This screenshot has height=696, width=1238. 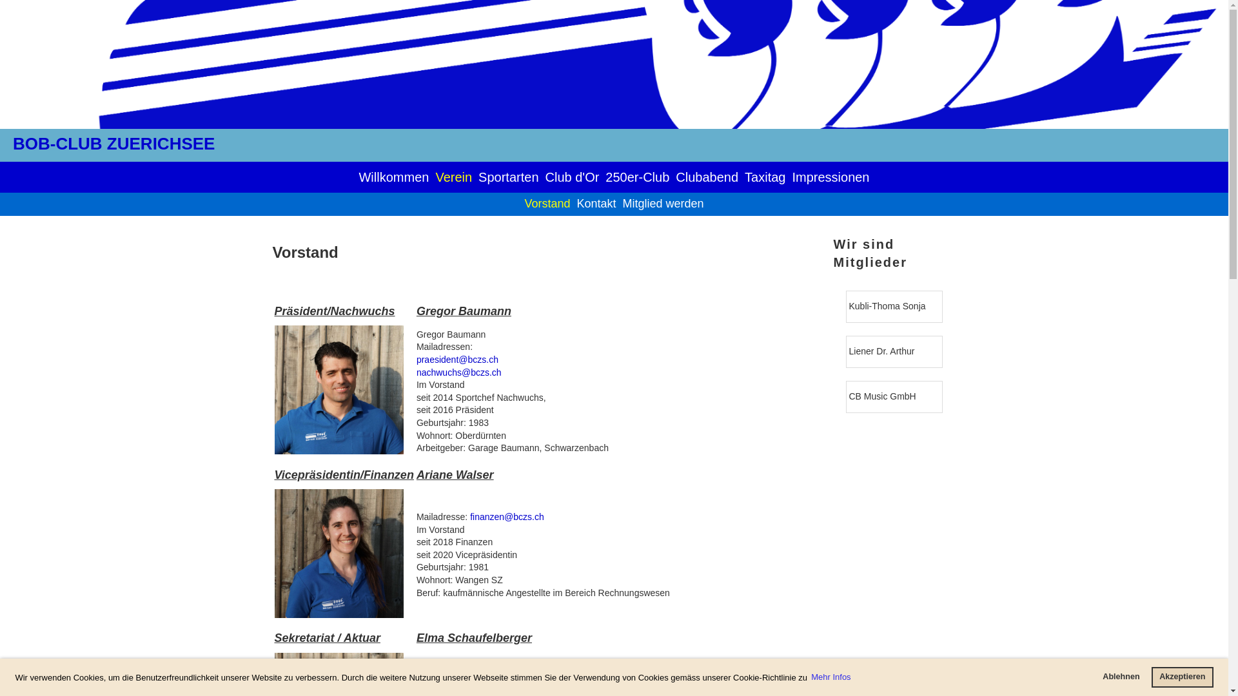 What do you see at coordinates (511, 674) in the screenshot?
I see `sekretariat@bczs.ch` at bounding box center [511, 674].